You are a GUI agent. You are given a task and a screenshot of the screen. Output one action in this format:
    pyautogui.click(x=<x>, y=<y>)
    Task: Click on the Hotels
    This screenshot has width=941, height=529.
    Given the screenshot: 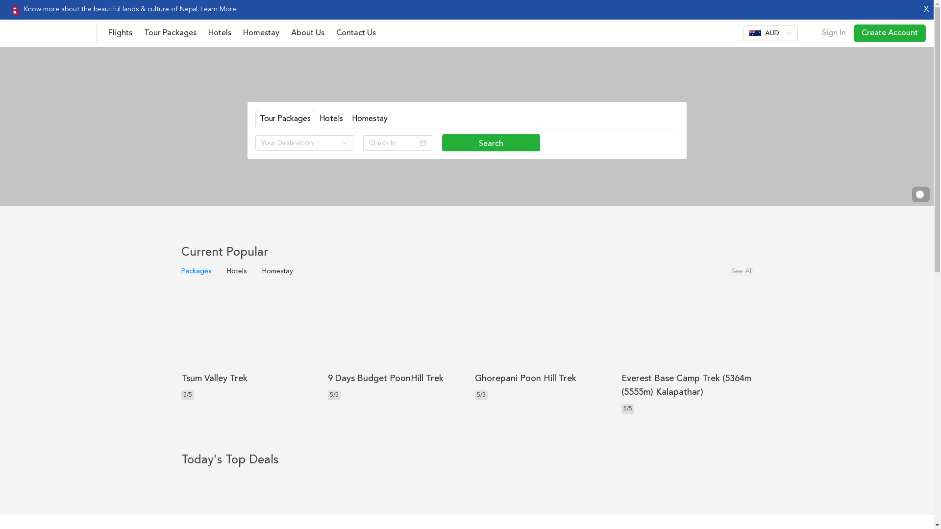 What is the action you would take?
    pyautogui.click(x=331, y=119)
    